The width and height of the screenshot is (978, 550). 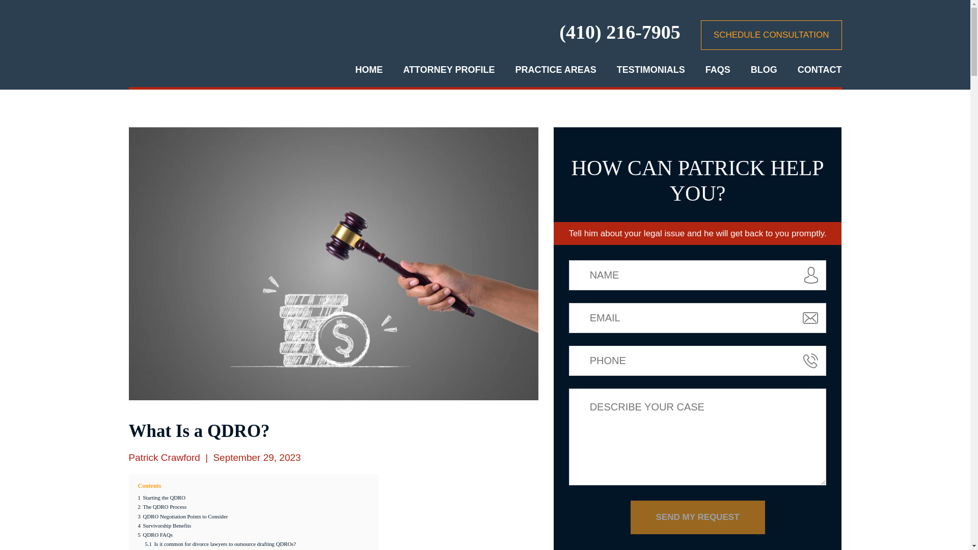 What do you see at coordinates (182, 516) in the screenshot?
I see `3 QDRO Negotiation Points to Consider` at bounding box center [182, 516].